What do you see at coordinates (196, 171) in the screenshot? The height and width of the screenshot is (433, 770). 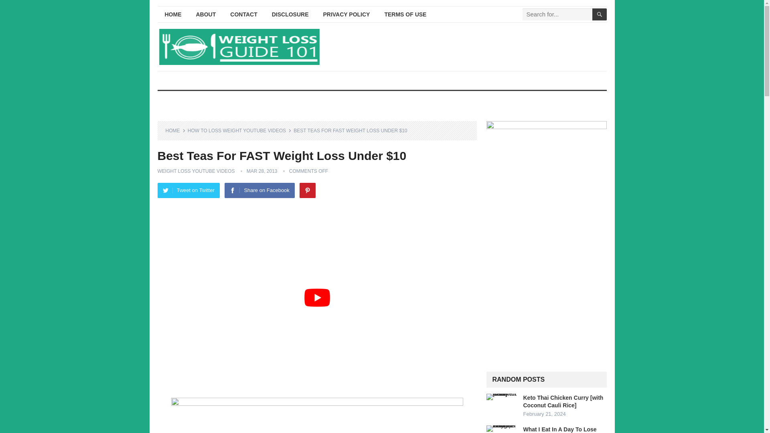 I see `Posts by Weight Loss YouTube Videos` at bounding box center [196, 171].